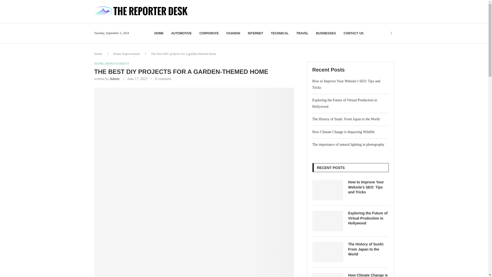  I want to click on Exploring the Future of Virtual Production in Hollywood, so click(368, 218).